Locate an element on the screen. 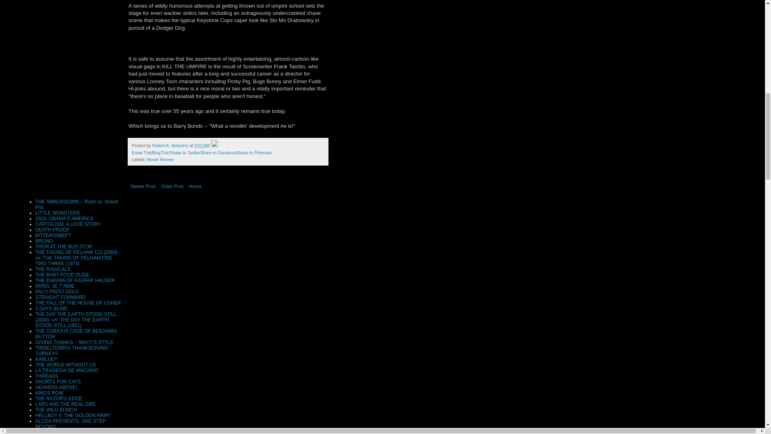 Image resolution: width=771 pixels, height=434 pixels. STRAIGHT FORWARD is located at coordinates (60, 297).